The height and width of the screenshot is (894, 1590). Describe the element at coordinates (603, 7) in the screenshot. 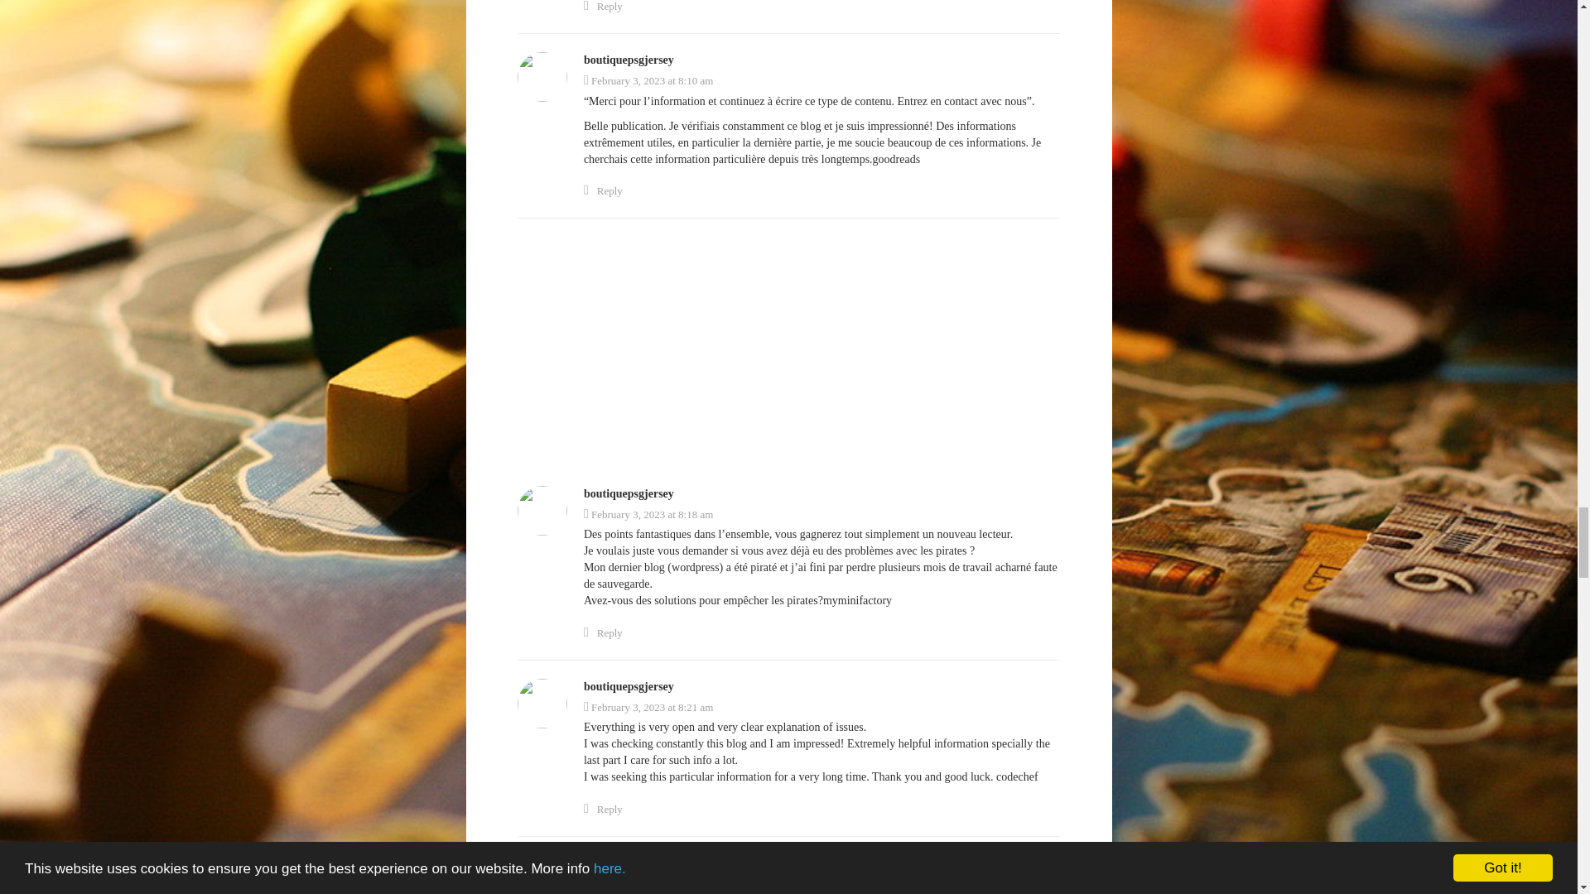

I see `Reply` at that location.